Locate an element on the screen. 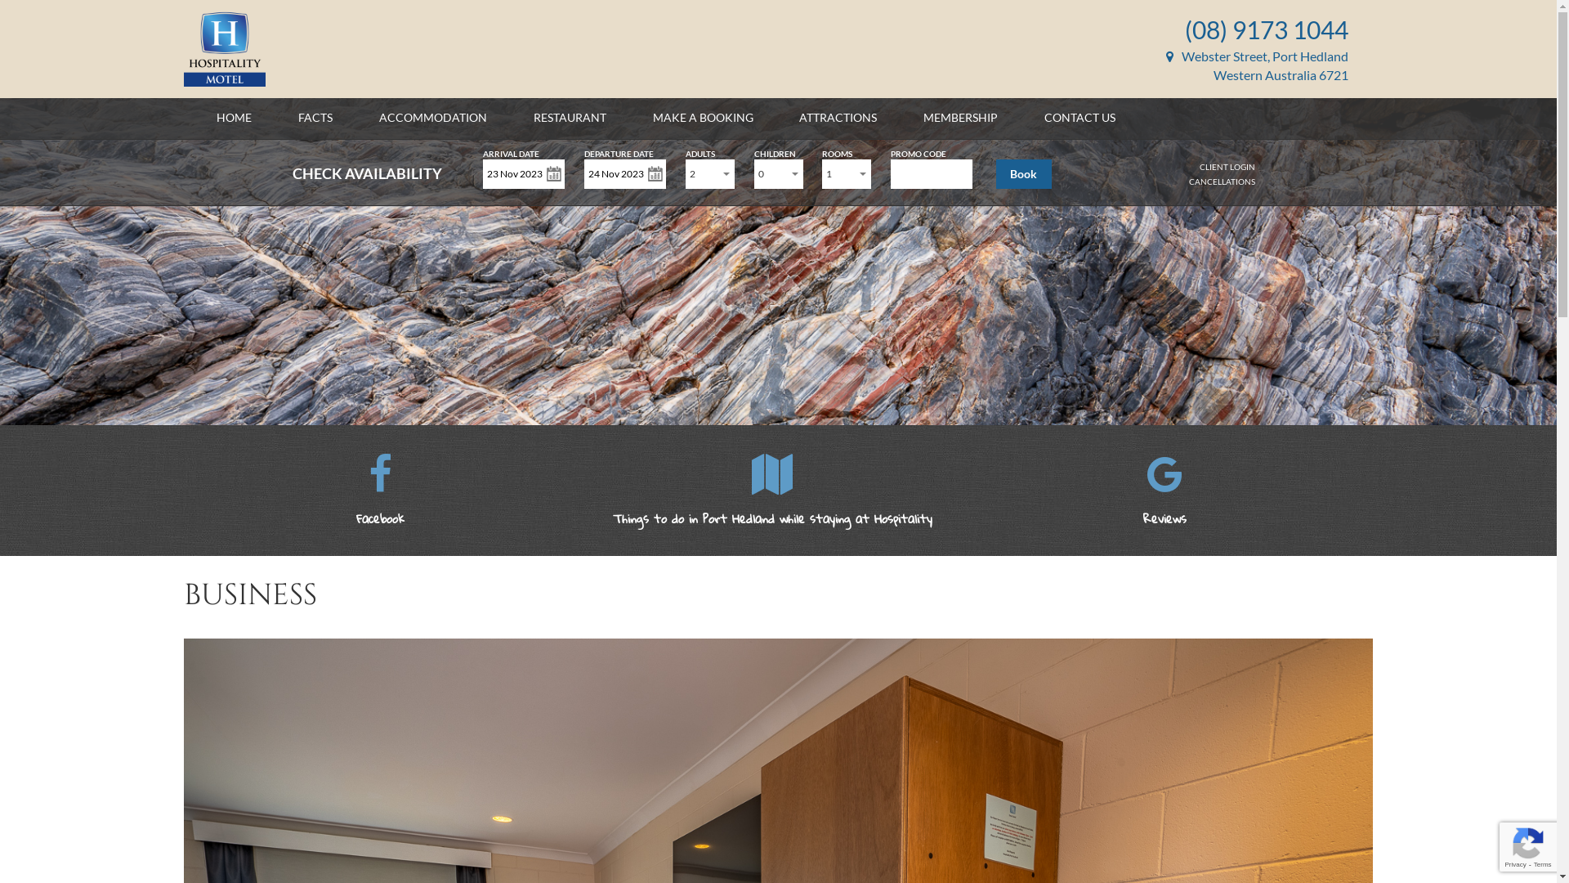 The height and width of the screenshot is (883, 1569). Facebook is located at coordinates (380, 502).